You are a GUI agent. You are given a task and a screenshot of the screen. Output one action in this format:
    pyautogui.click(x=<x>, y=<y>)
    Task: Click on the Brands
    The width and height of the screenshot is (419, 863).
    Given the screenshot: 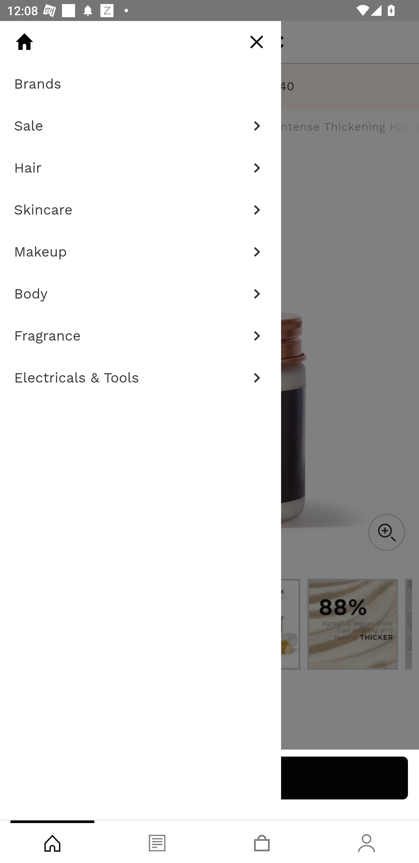 What is the action you would take?
    pyautogui.click(x=141, y=84)
    